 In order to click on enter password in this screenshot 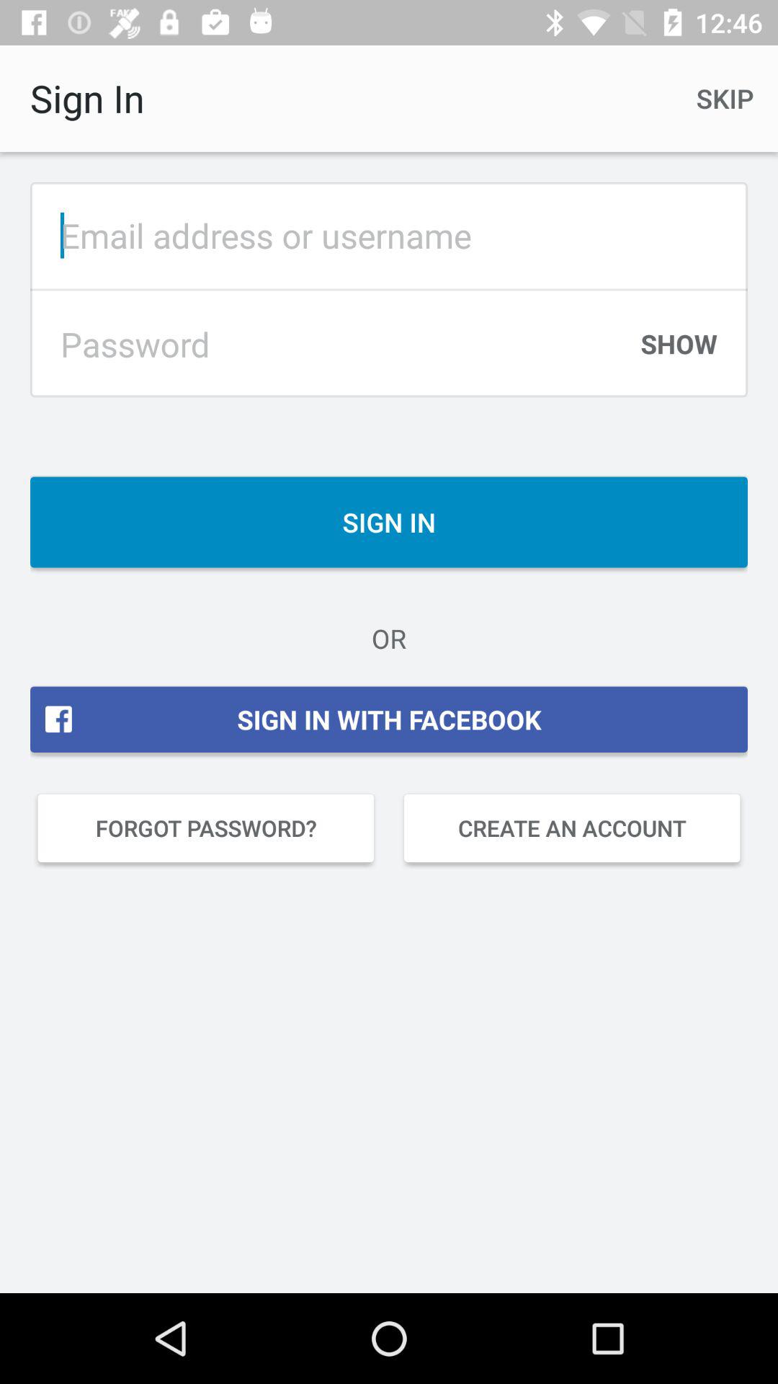, I will do `click(332, 344)`.